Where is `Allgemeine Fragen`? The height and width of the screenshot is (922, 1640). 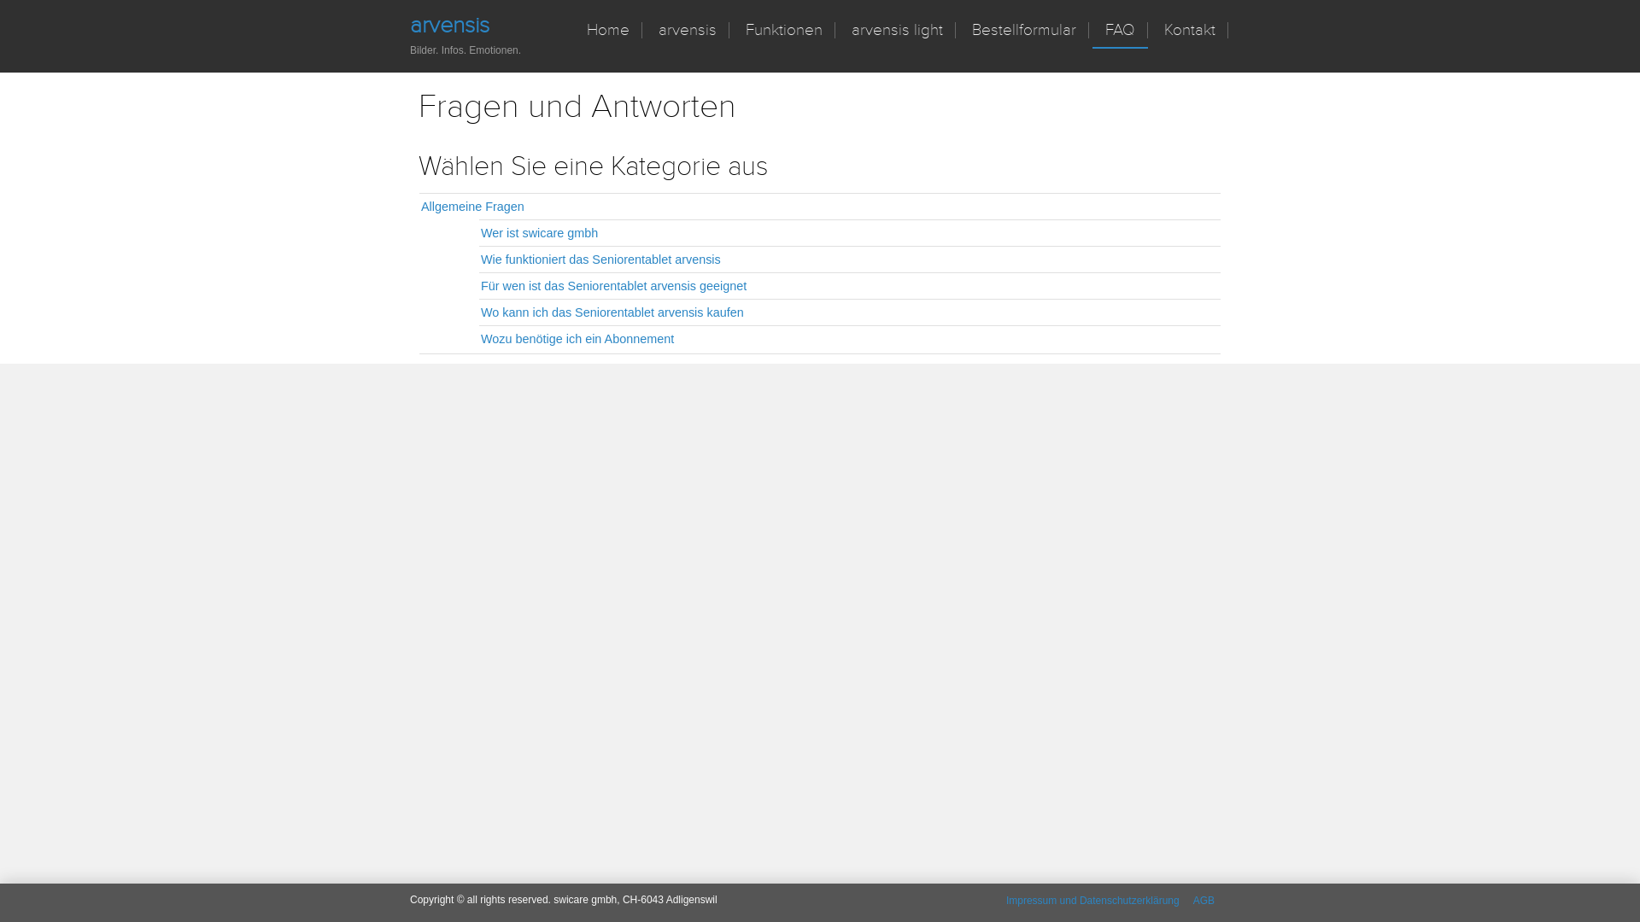
Allgemeine Fragen is located at coordinates (820, 207).